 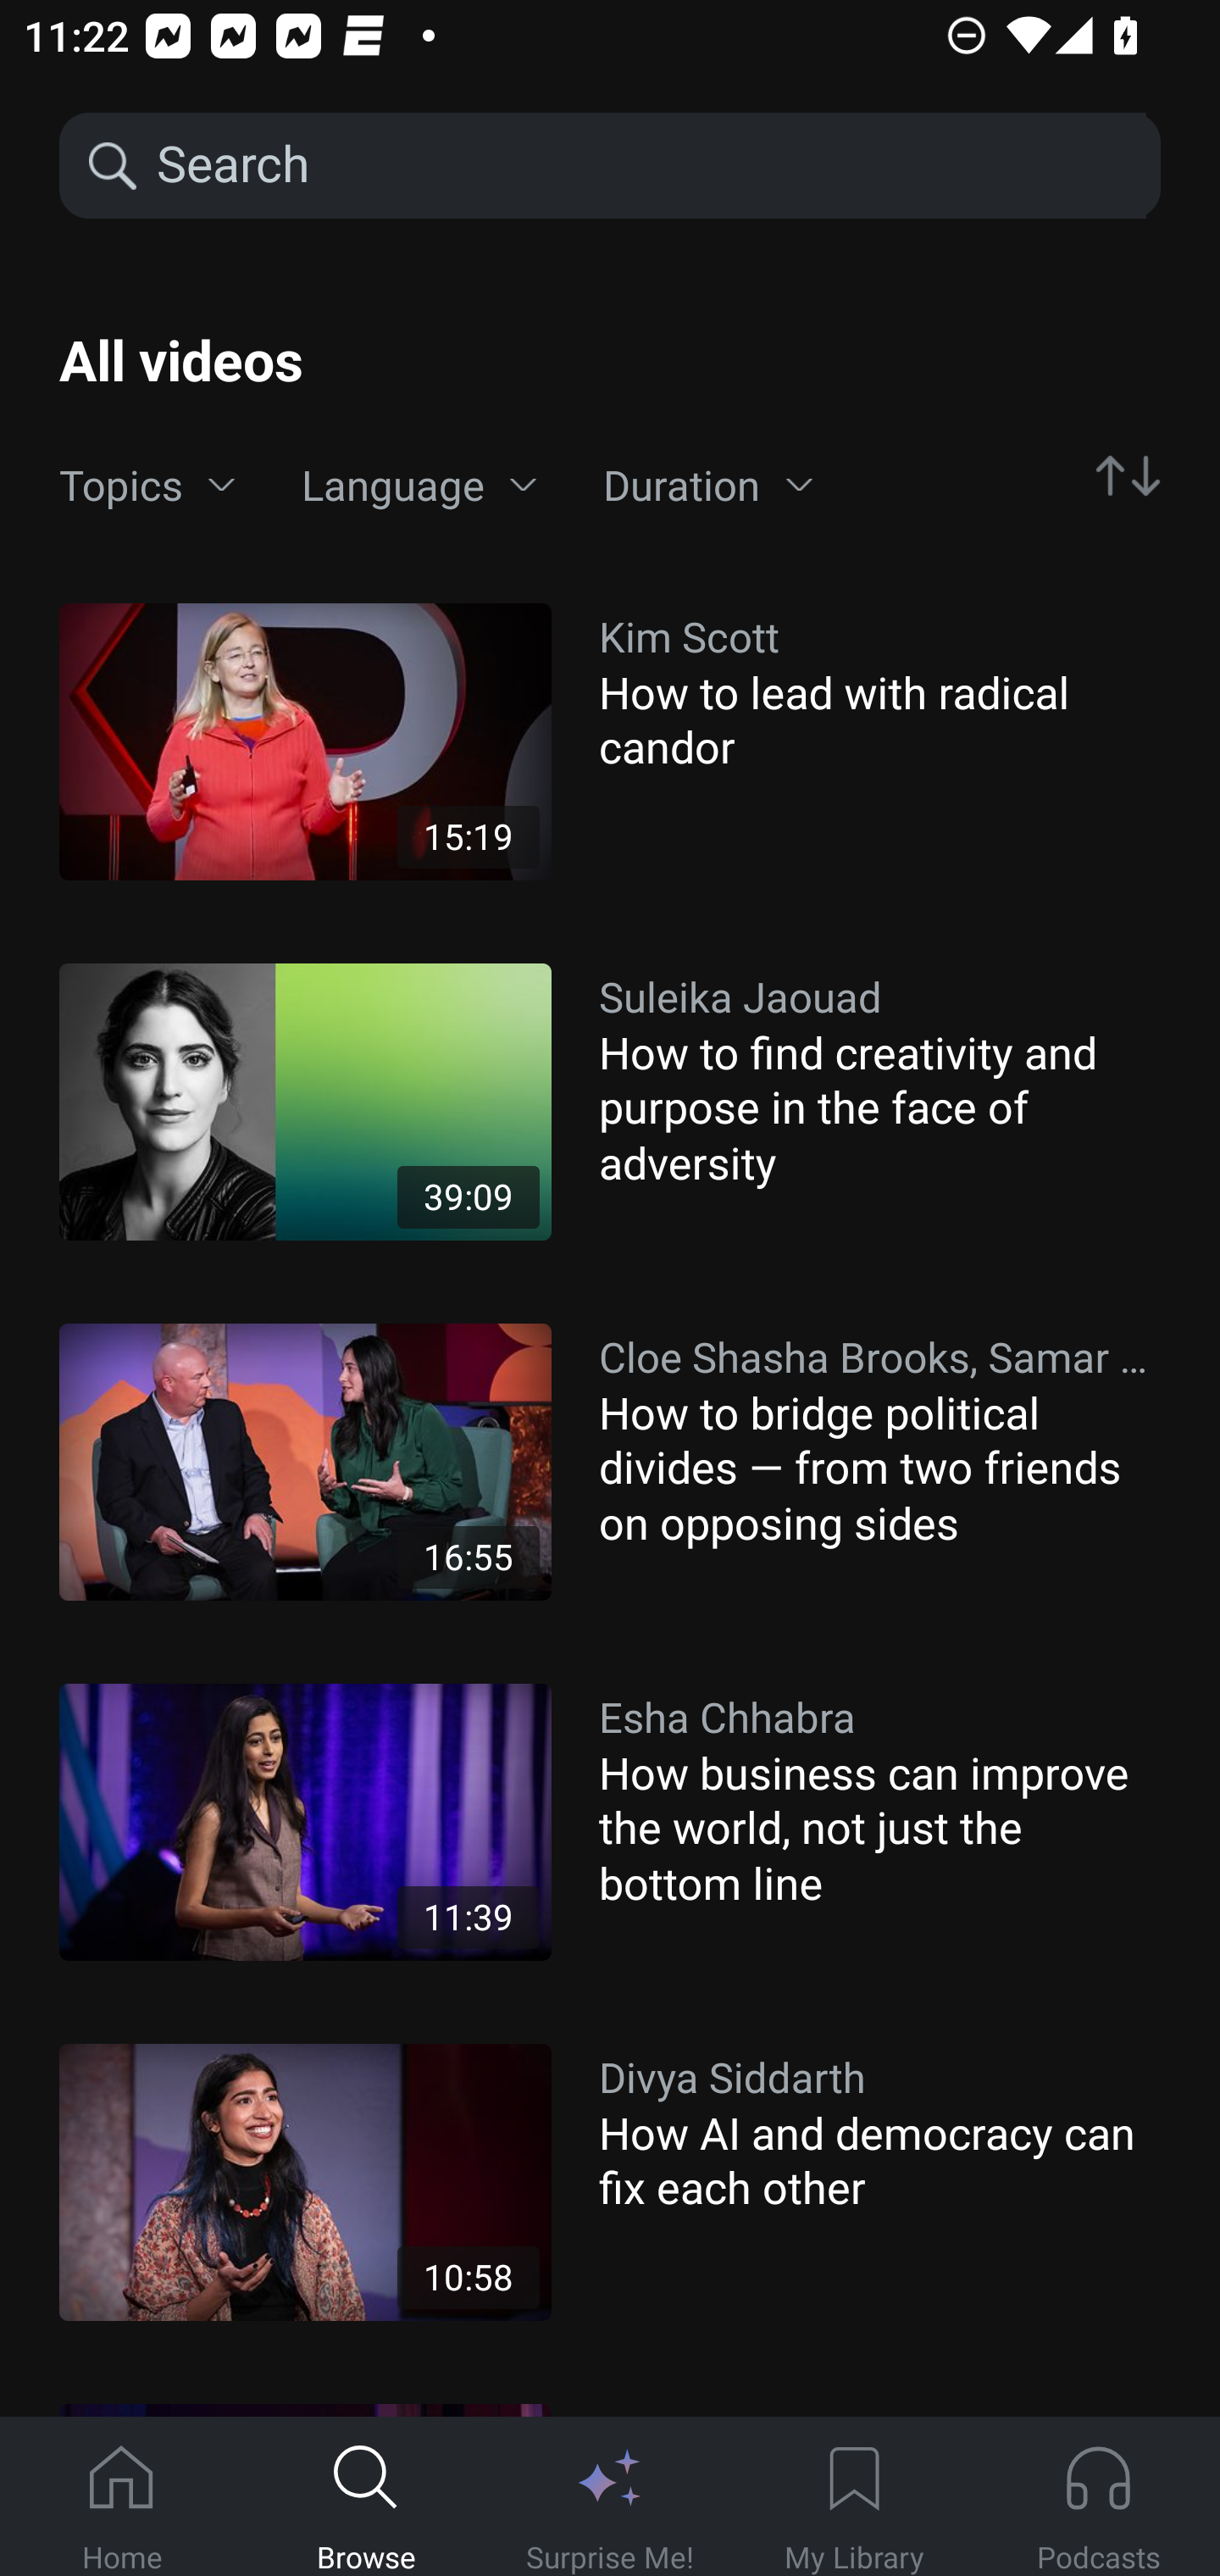 What do you see at coordinates (610, 741) in the screenshot?
I see `15:19 Kim Scott How to lead with radical candor` at bounding box center [610, 741].